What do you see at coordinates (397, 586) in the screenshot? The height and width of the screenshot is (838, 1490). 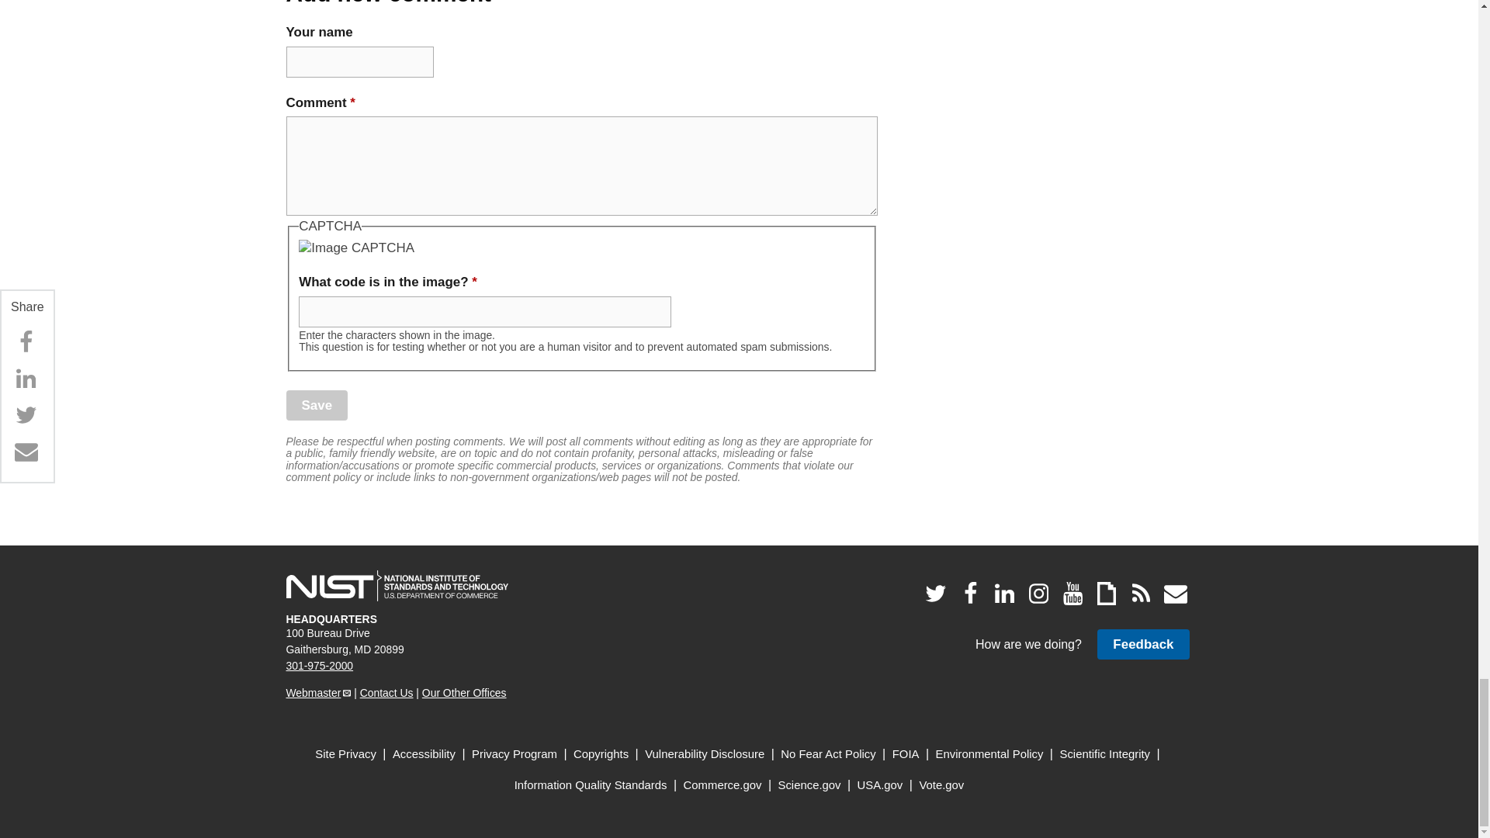 I see `National Institute of Standards and Technology` at bounding box center [397, 586].